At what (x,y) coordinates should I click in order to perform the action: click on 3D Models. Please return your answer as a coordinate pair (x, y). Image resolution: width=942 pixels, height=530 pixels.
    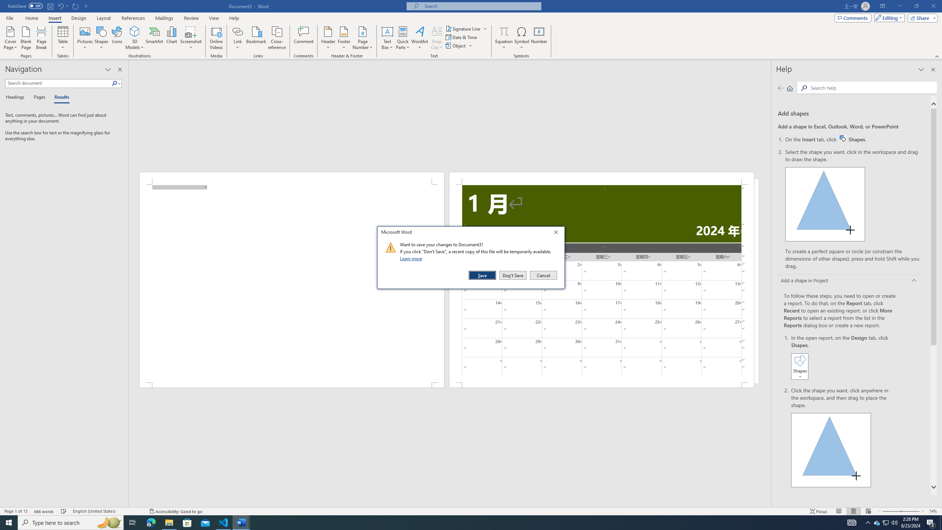
    Looking at the image, I should click on (135, 38).